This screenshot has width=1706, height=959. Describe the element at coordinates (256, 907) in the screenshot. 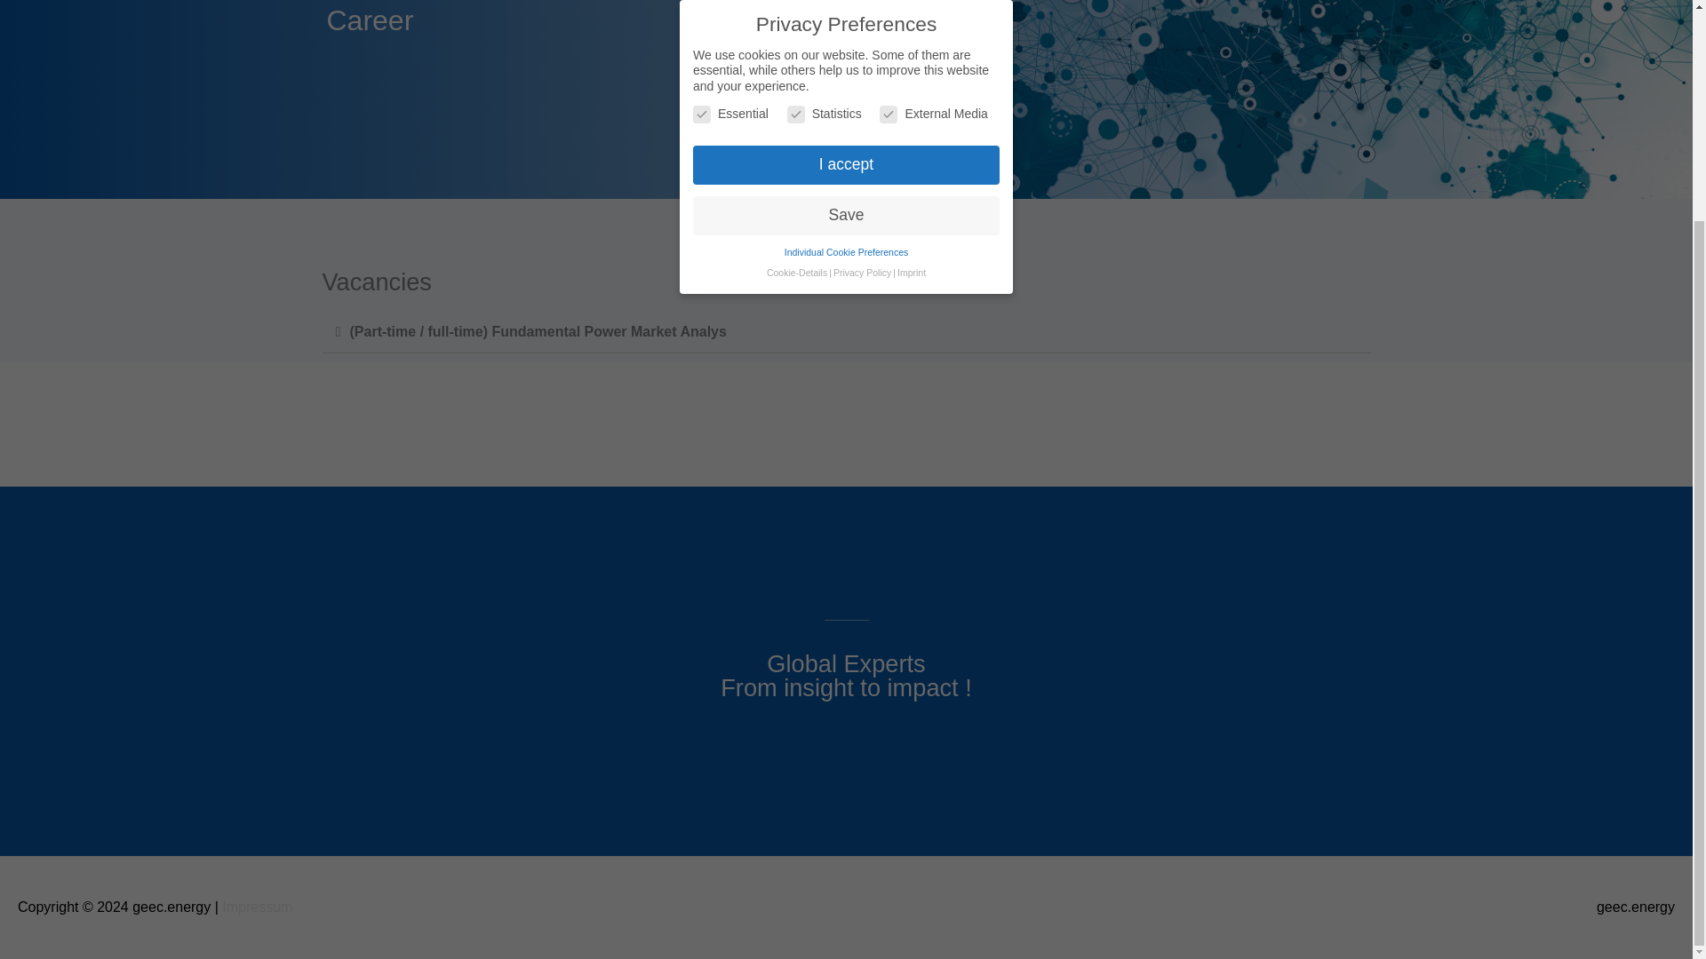

I see `Impressum` at that location.